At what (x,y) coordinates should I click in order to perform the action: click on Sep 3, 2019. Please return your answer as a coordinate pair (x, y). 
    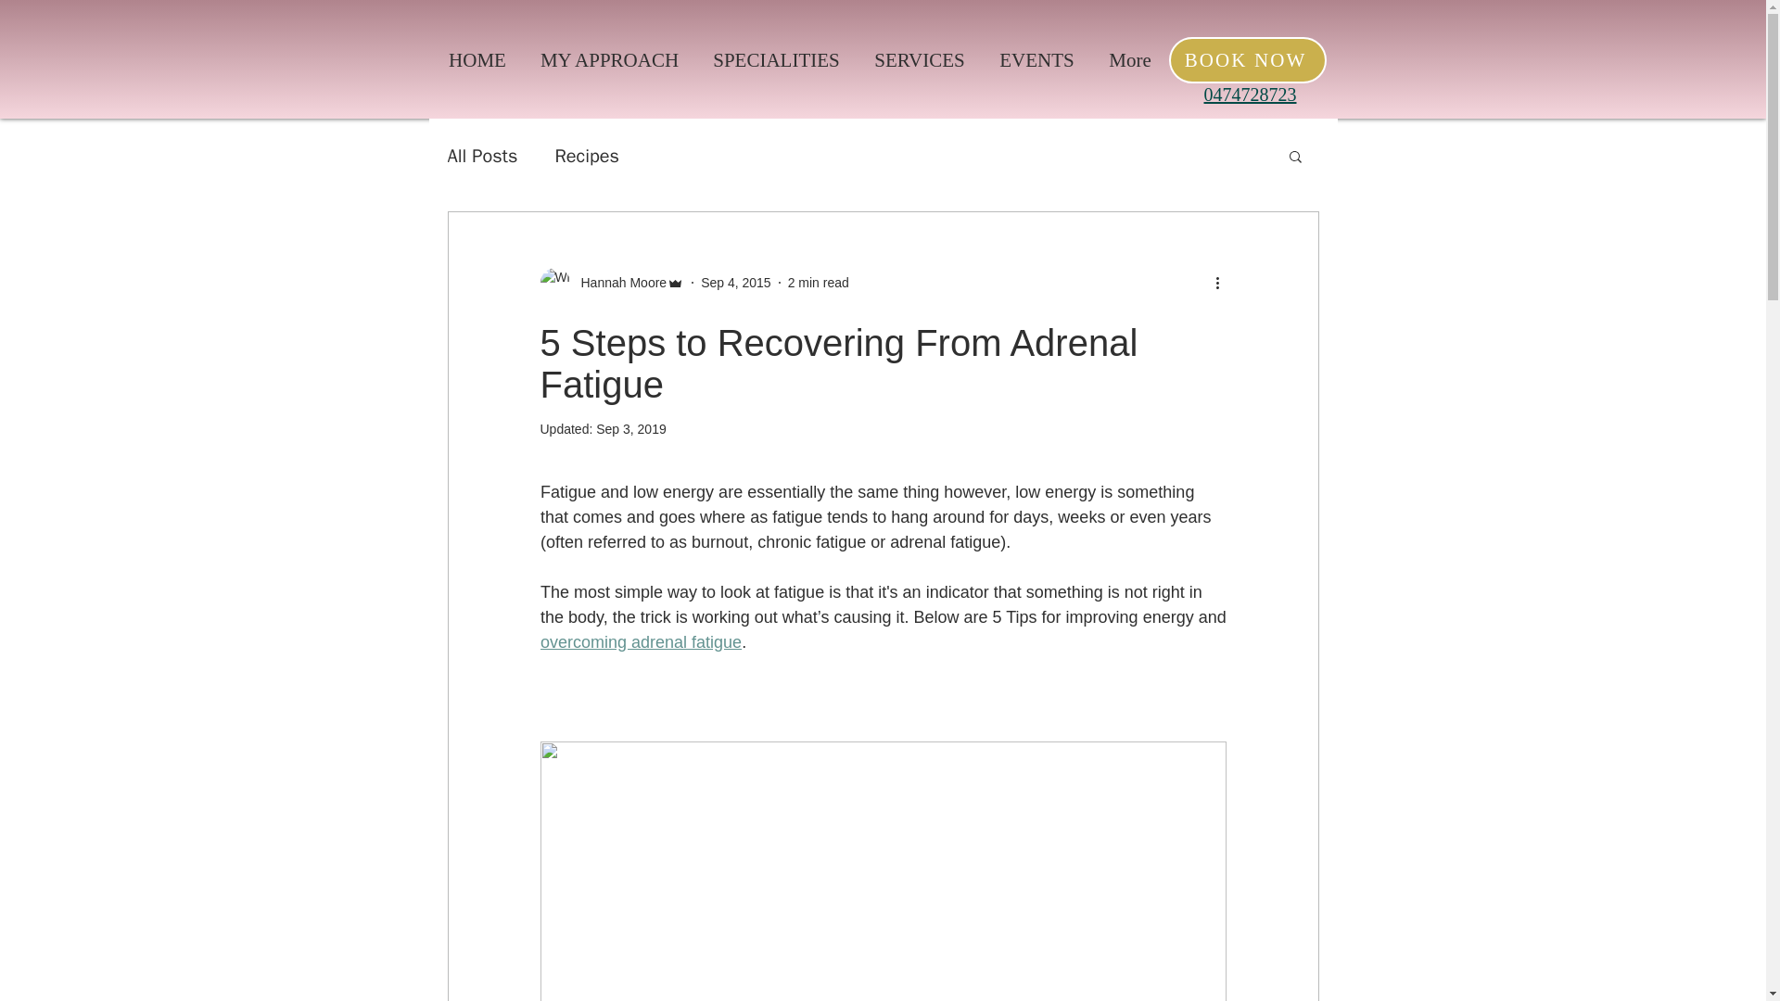
    Looking at the image, I should click on (630, 428).